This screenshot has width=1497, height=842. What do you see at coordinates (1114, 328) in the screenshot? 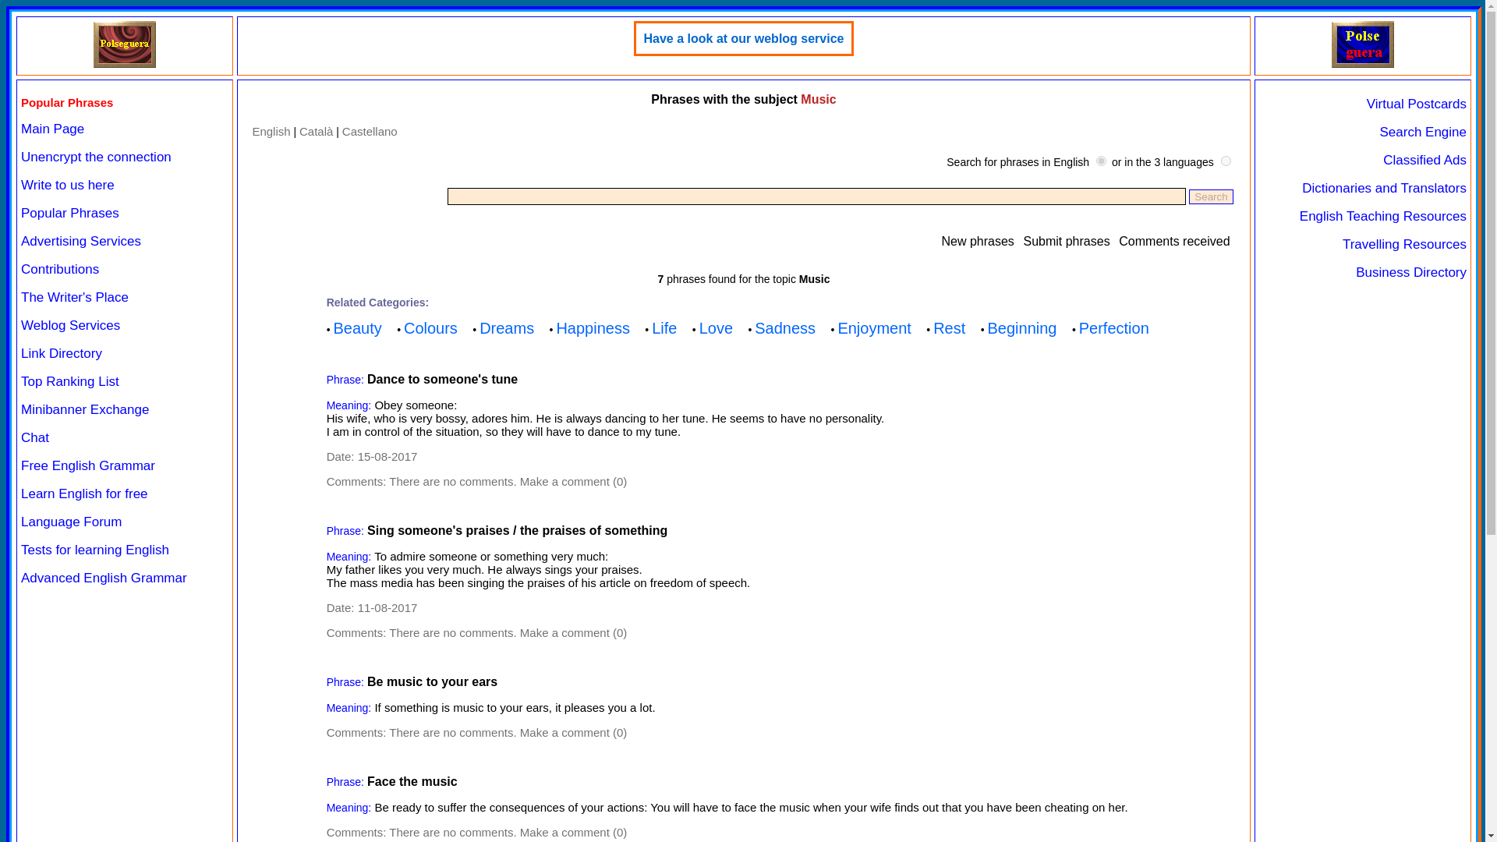
I see `Perfection` at bounding box center [1114, 328].